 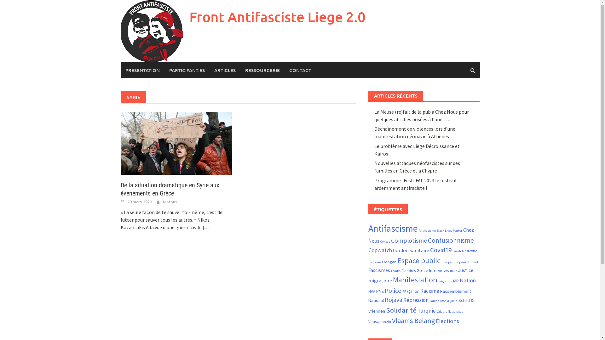 What do you see at coordinates (394, 300) in the screenshot?
I see `Rojava` at bounding box center [394, 300].